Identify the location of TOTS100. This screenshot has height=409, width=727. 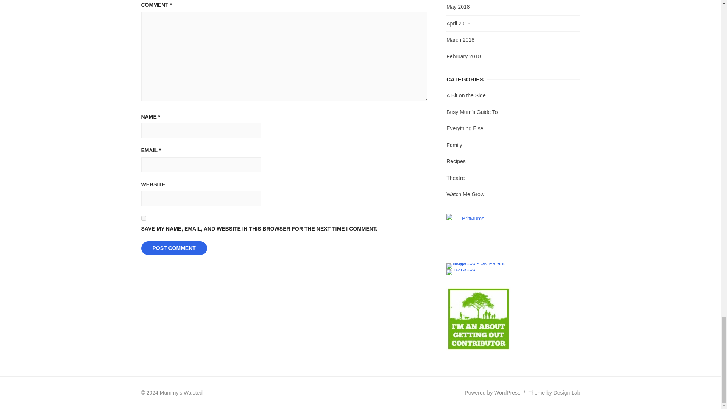
(460, 269).